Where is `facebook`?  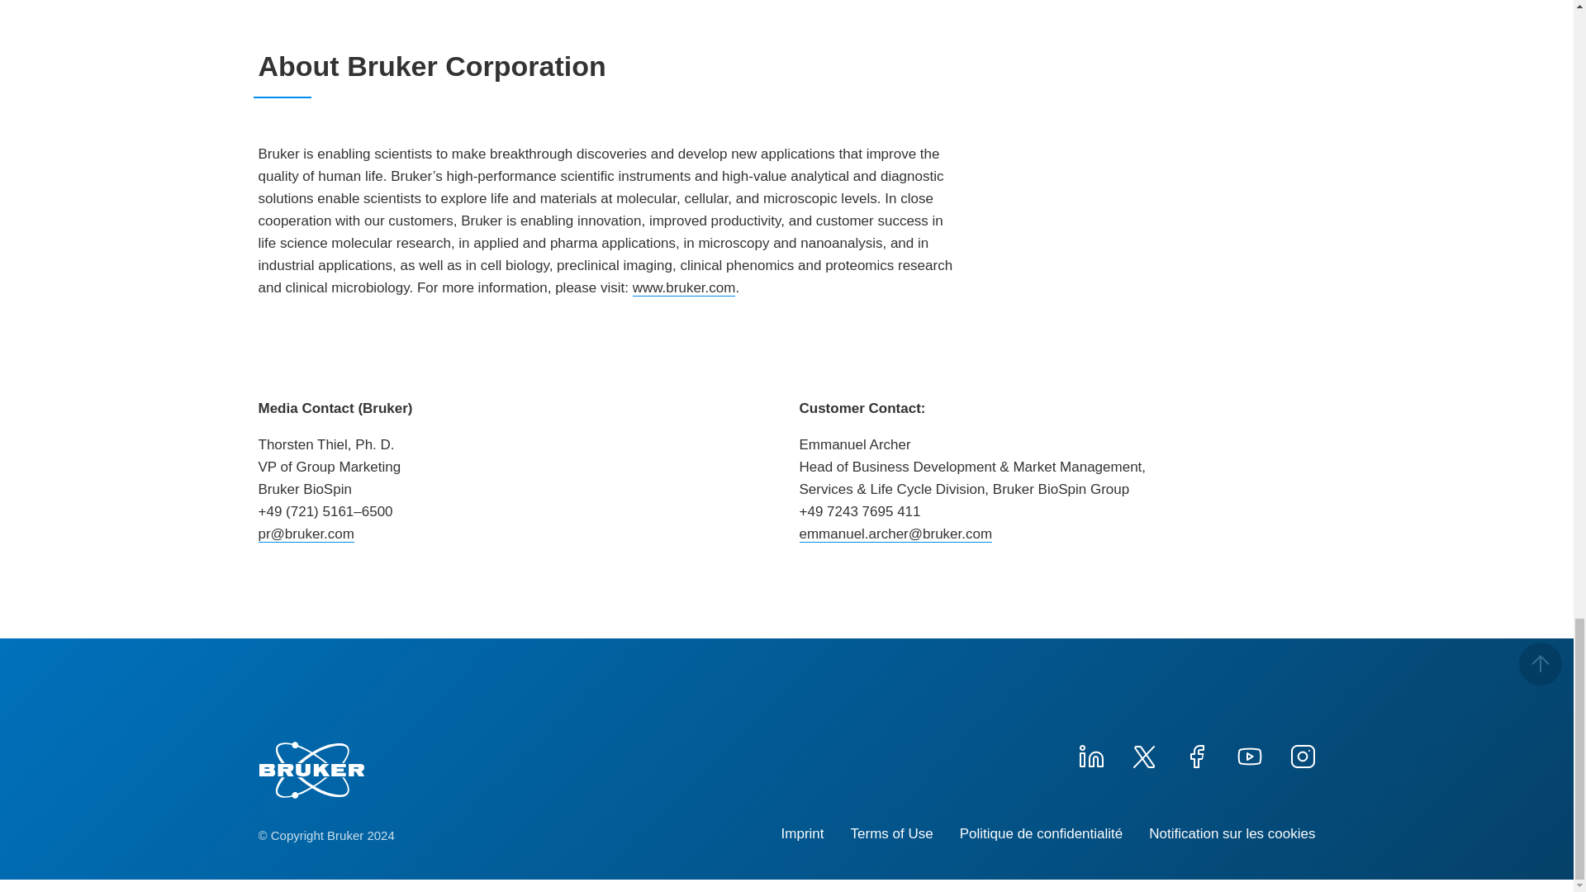 facebook is located at coordinates (1196, 754).